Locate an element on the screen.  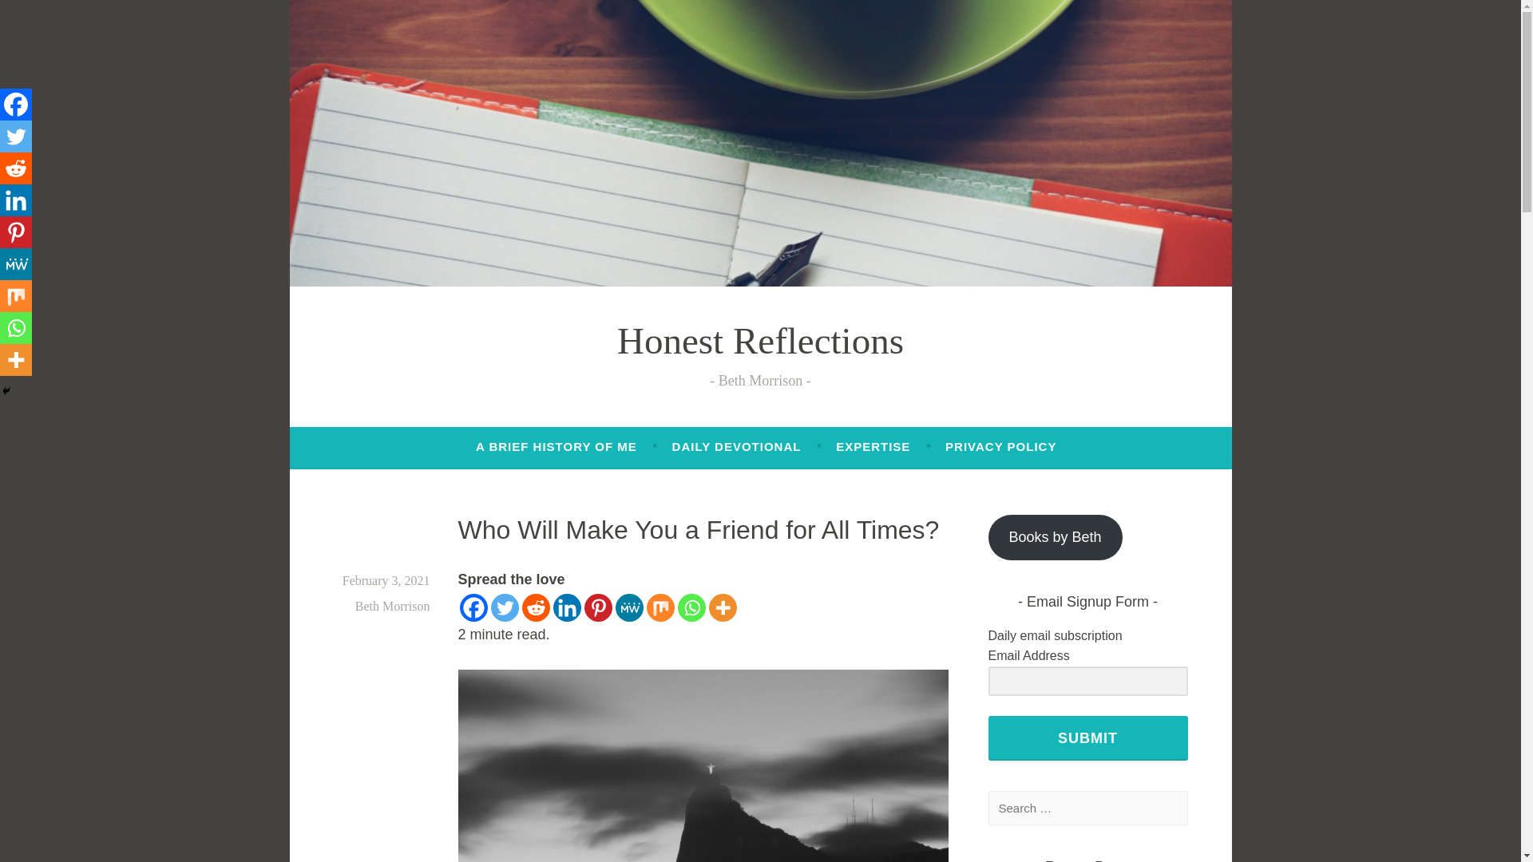
Honest Reflections is located at coordinates (760, 340).